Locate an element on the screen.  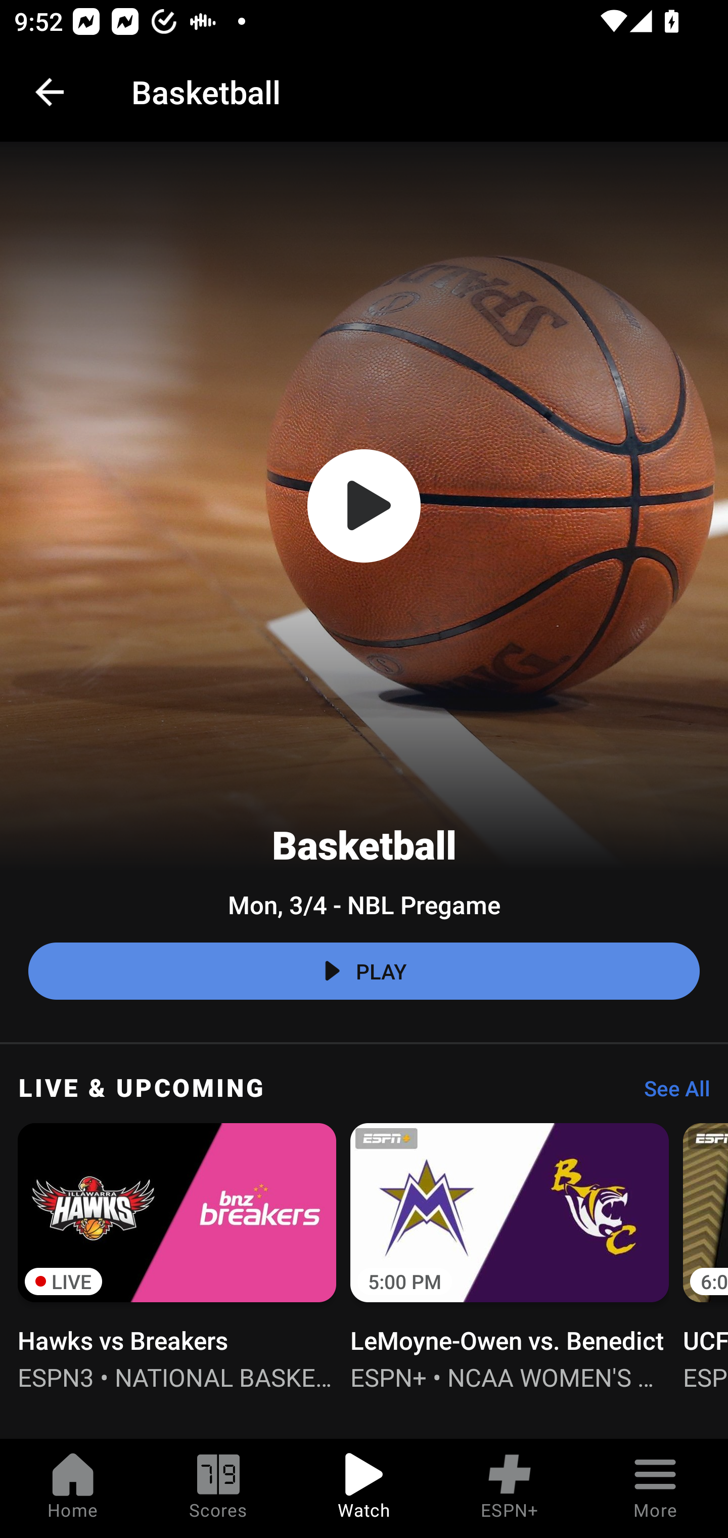
More is located at coordinates (655, 1488).